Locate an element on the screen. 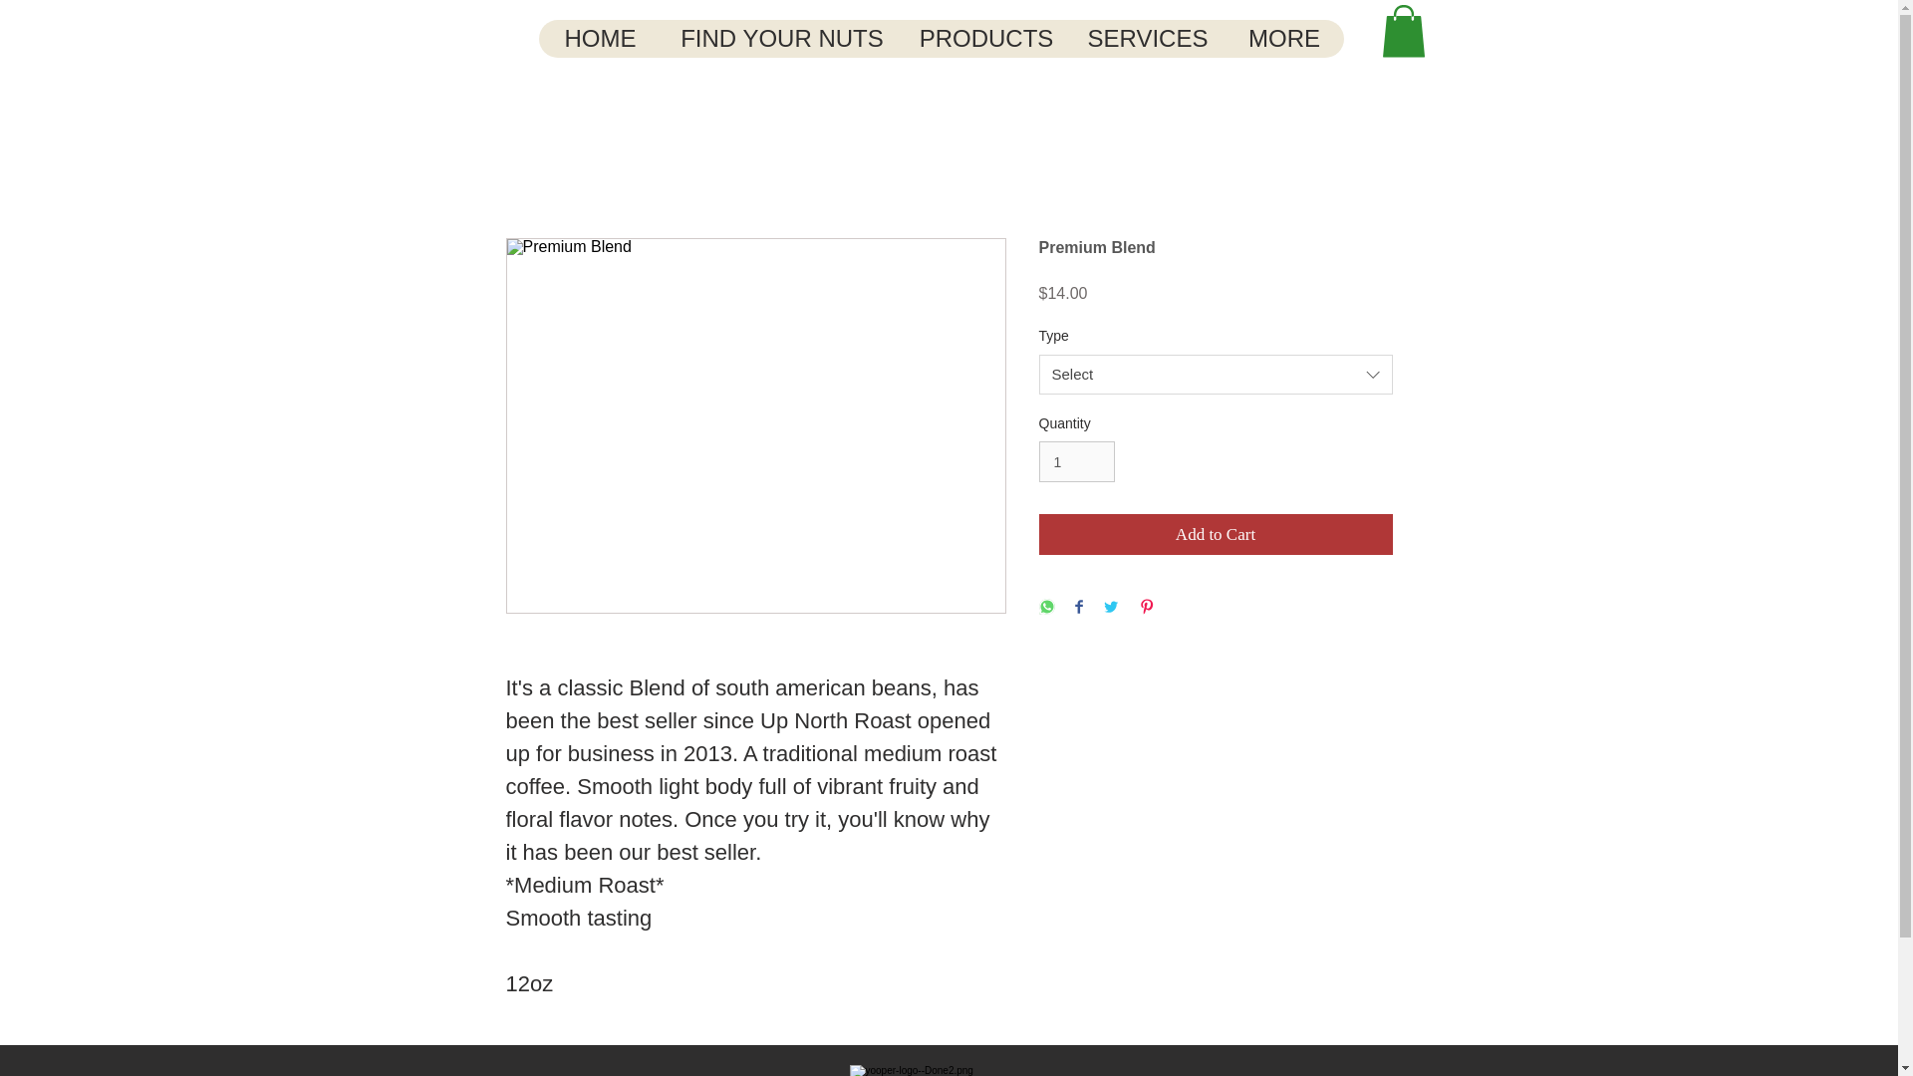 This screenshot has height=1076, width=1913. FIND YOUR NUTS is located at coordinates (781, 39).